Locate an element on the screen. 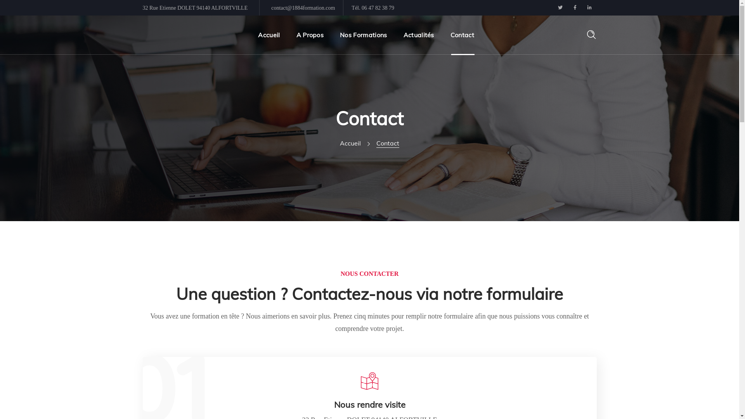  contact@1884formation.com is located at coordinates (303, 8).